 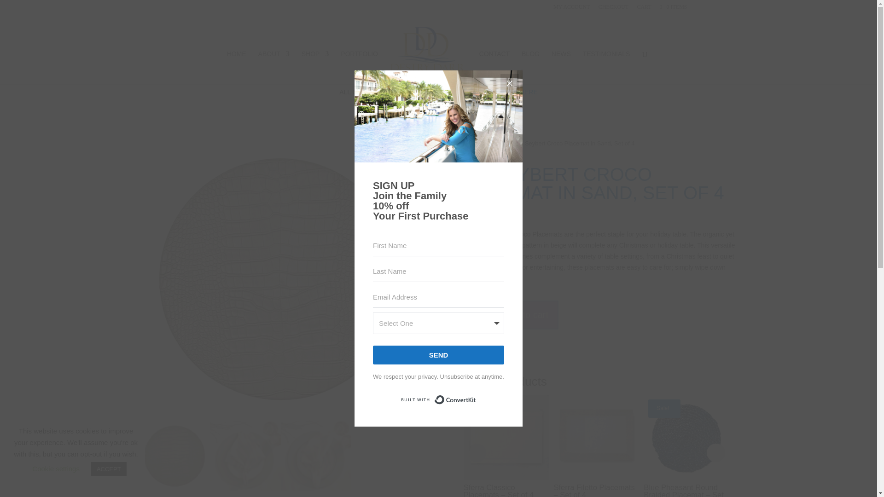 I want to click on MY ACCOUNT, so click(x=571, y=9).